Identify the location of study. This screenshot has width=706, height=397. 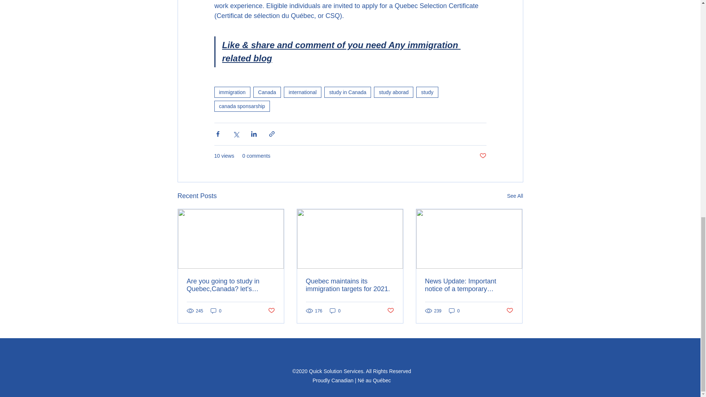
(427, 92).